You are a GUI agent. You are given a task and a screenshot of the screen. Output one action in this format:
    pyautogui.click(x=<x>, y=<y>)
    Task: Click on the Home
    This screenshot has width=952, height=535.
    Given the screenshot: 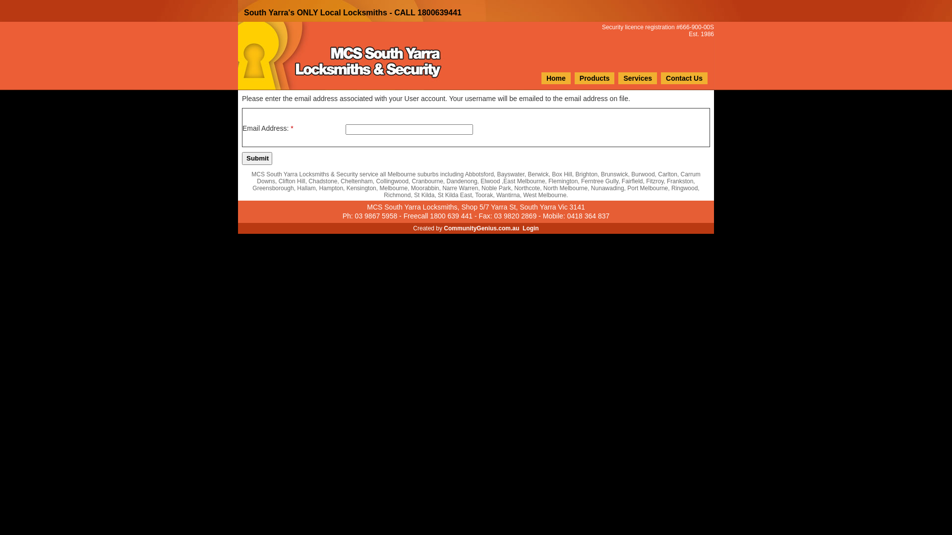 What is the action you would take?
    pyautogui.click(x=556, y=78)
    